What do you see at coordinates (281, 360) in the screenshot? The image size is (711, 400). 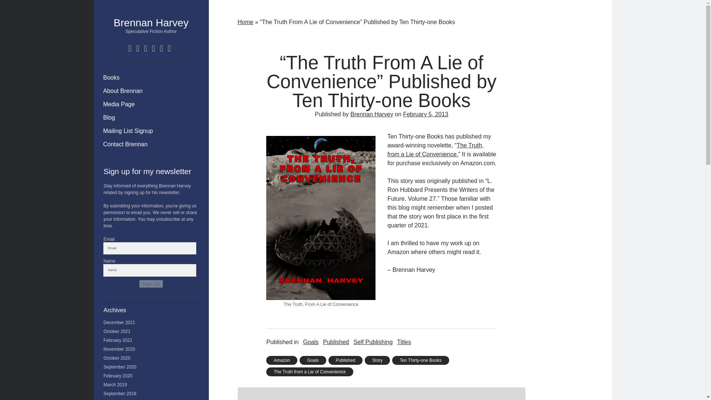 I see `View all posts tagged Amazon` at bounding box center [281, 360].